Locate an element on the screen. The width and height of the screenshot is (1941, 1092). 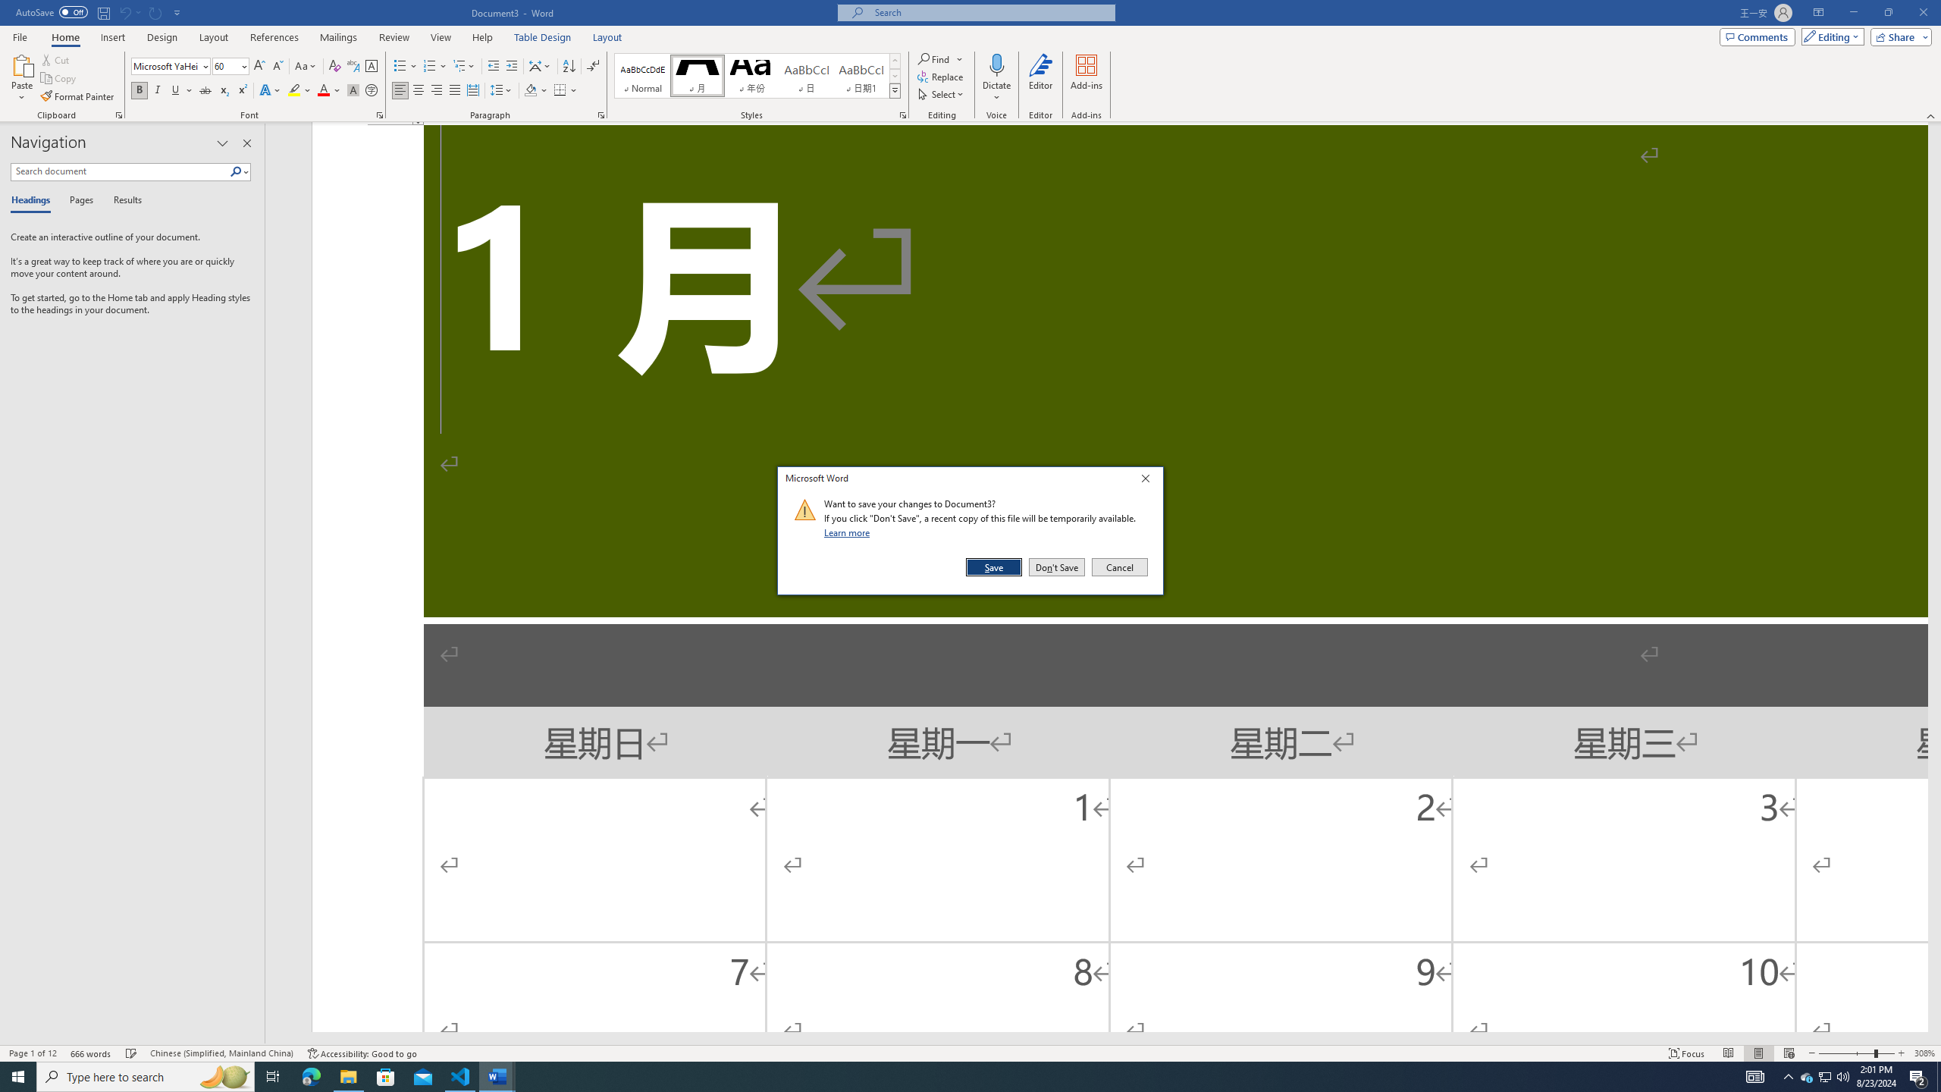
Customize Quick Access Toolbar is located at coordinates (177, 12).